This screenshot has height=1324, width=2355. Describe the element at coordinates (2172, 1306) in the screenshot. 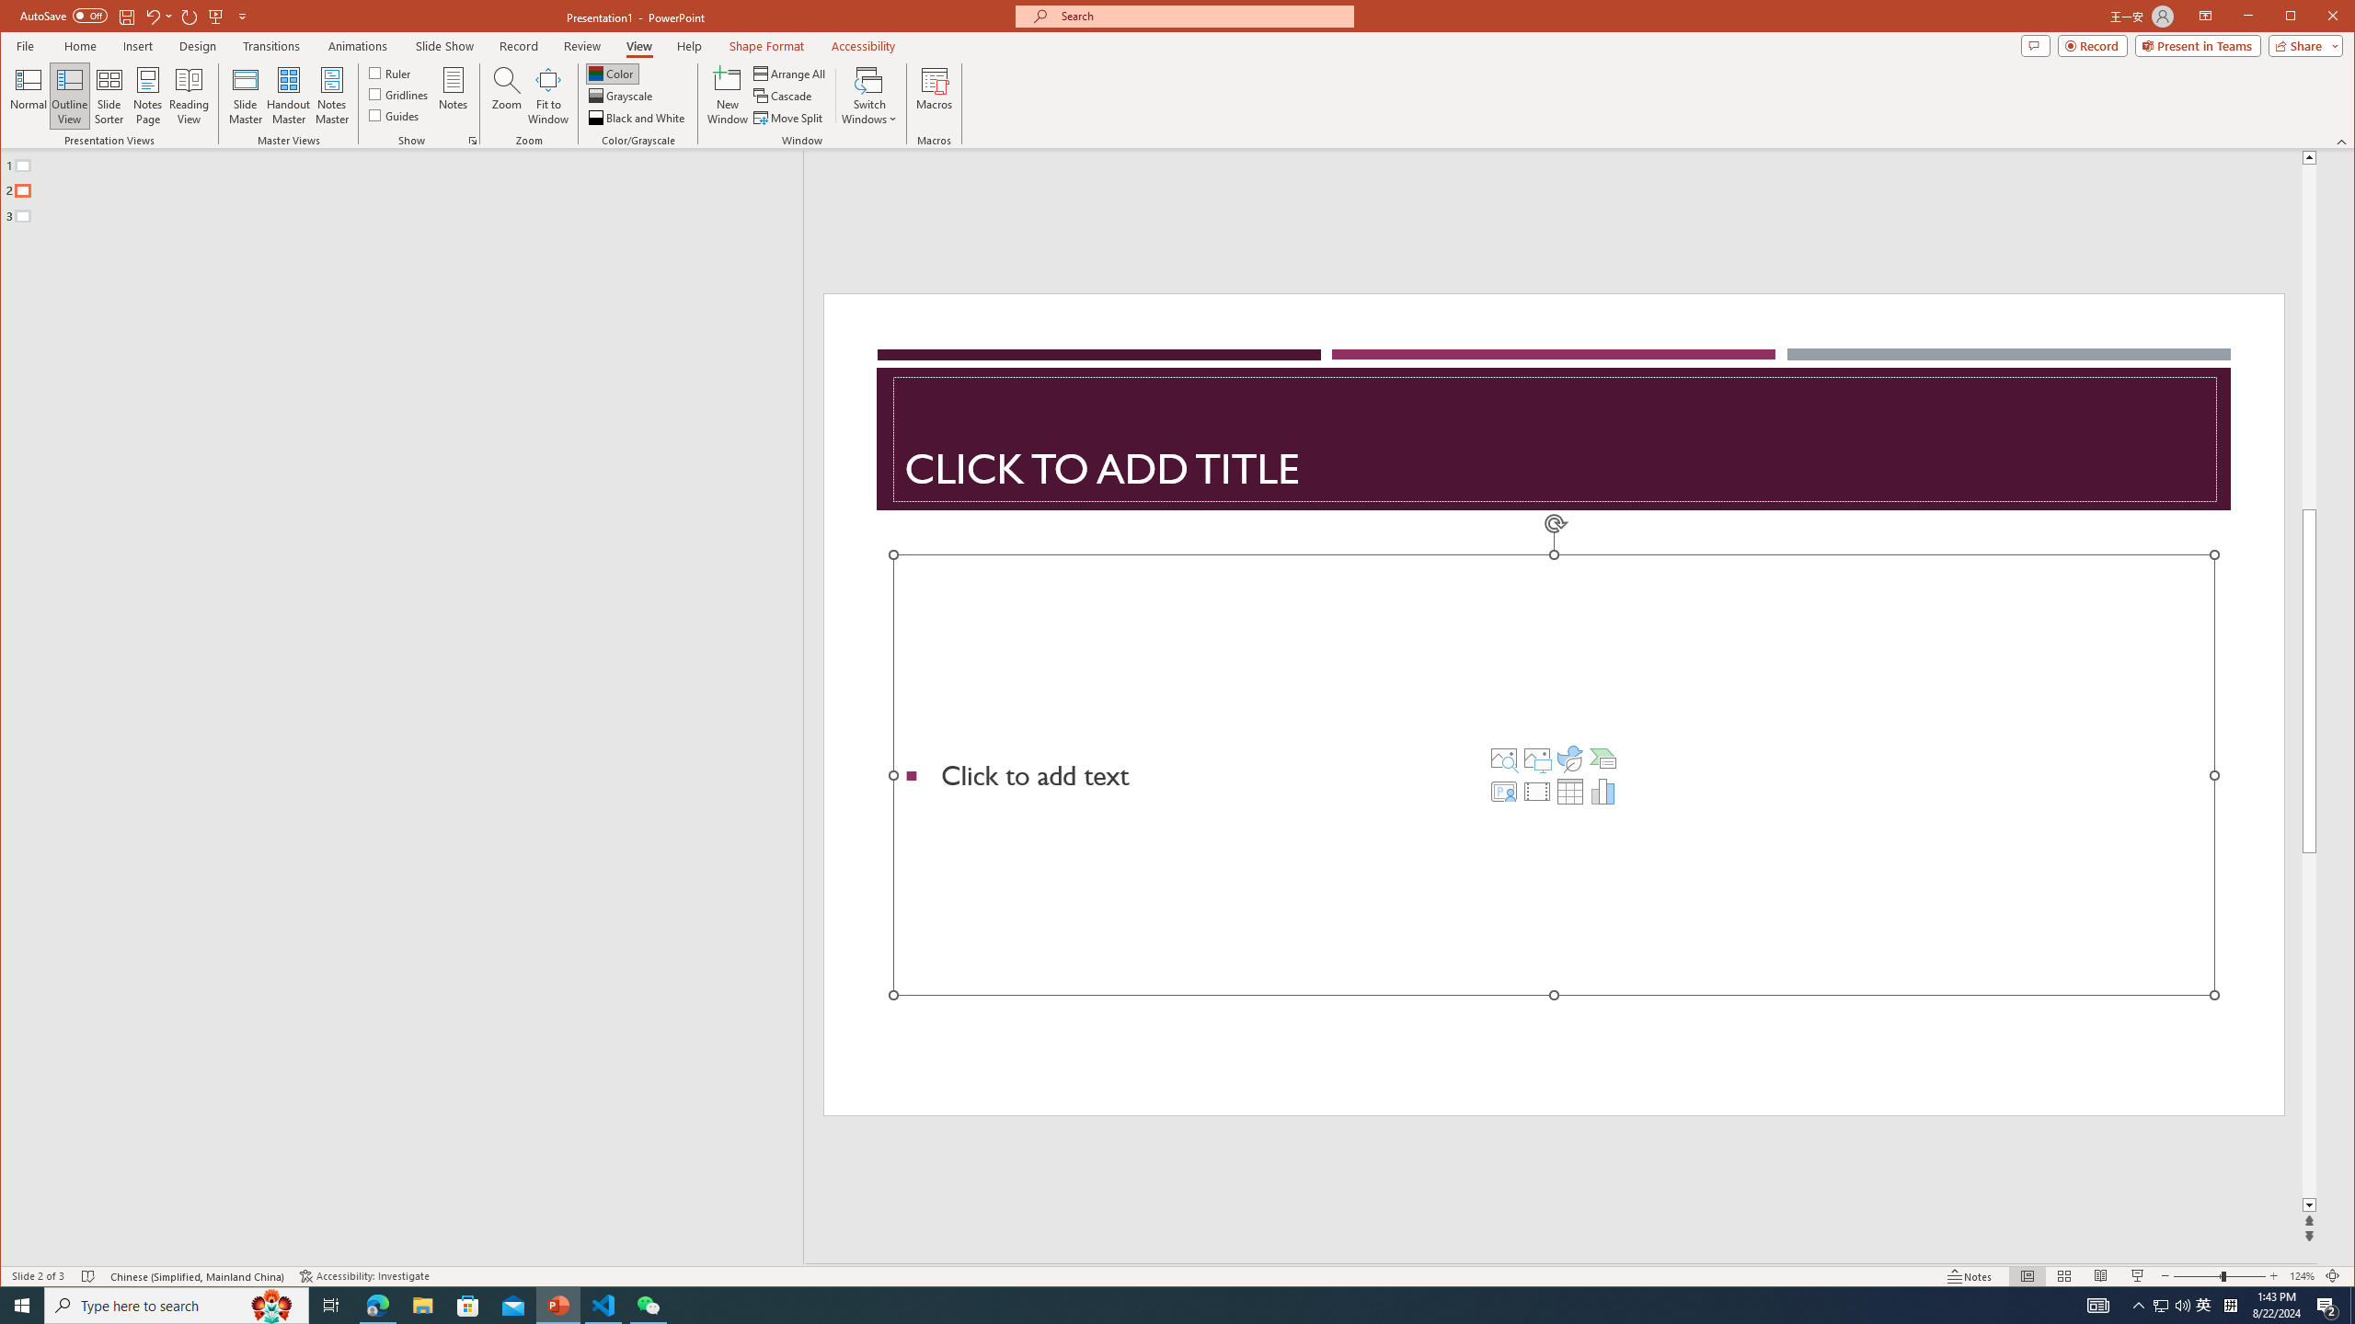

I see `User Promoted Notification Area` at that location.